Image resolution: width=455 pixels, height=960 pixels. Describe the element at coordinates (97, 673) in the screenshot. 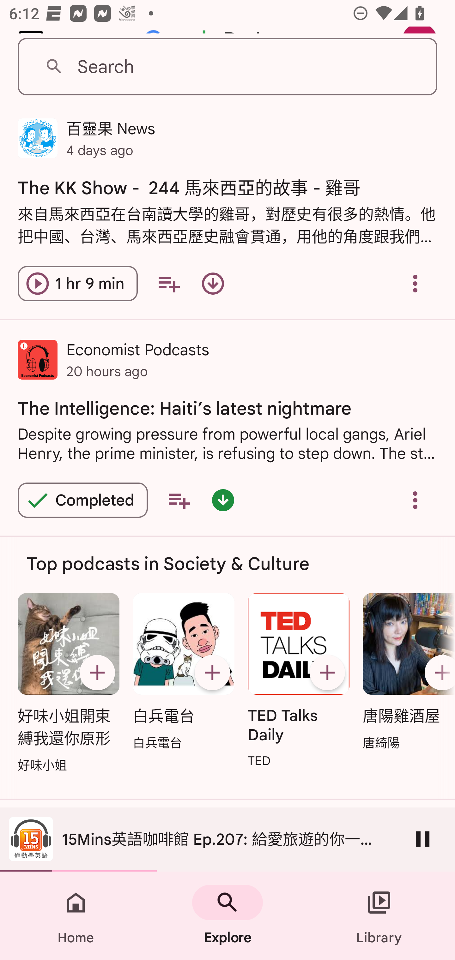

I see `Subscribe` at that location.